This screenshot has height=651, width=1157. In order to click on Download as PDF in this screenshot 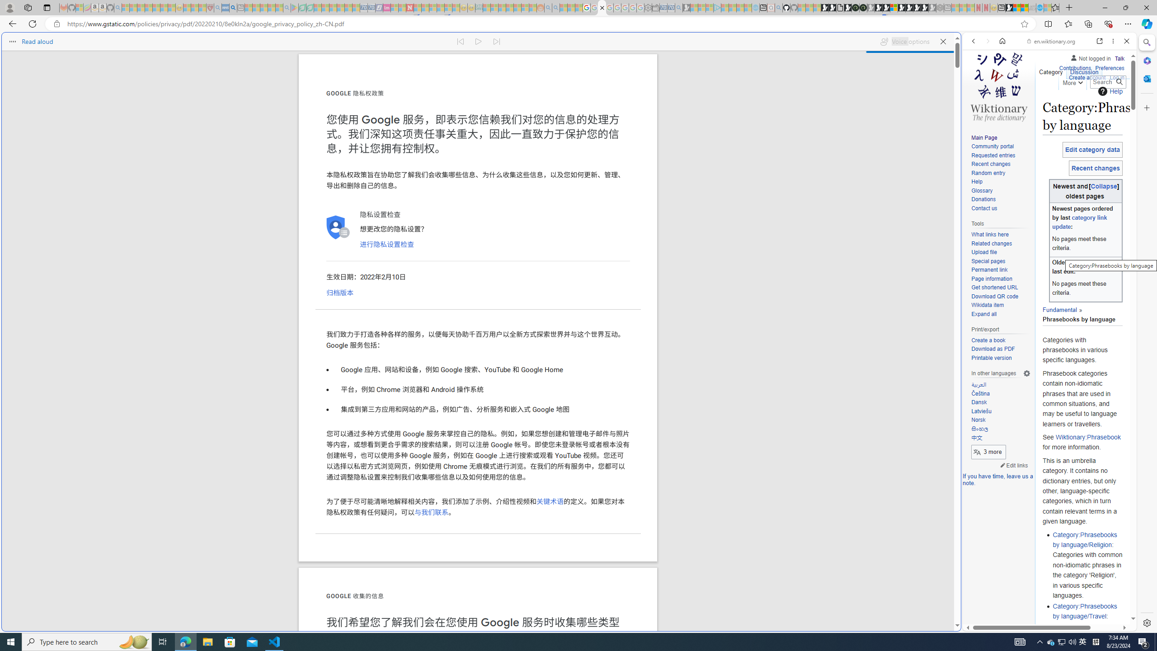, I will do `click(992, 349)`.